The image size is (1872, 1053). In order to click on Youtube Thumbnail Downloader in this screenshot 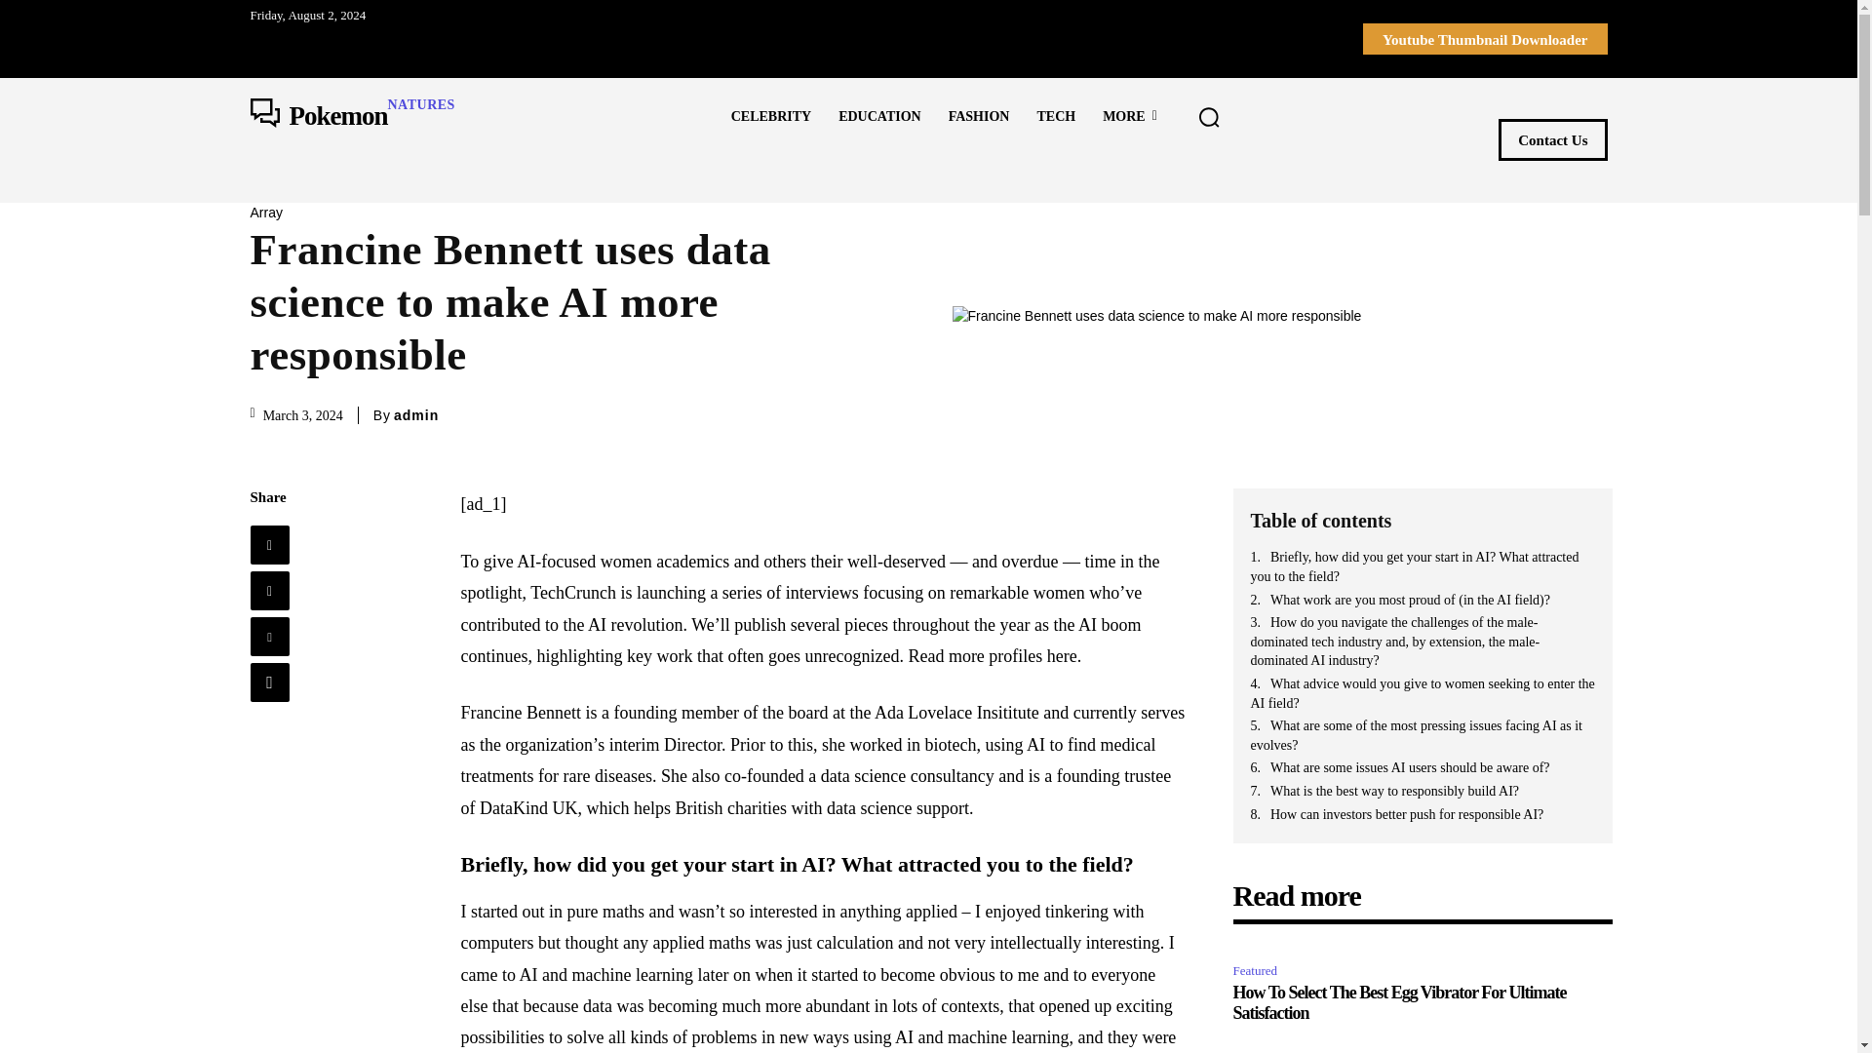, I will do `click(1485, 39)`.